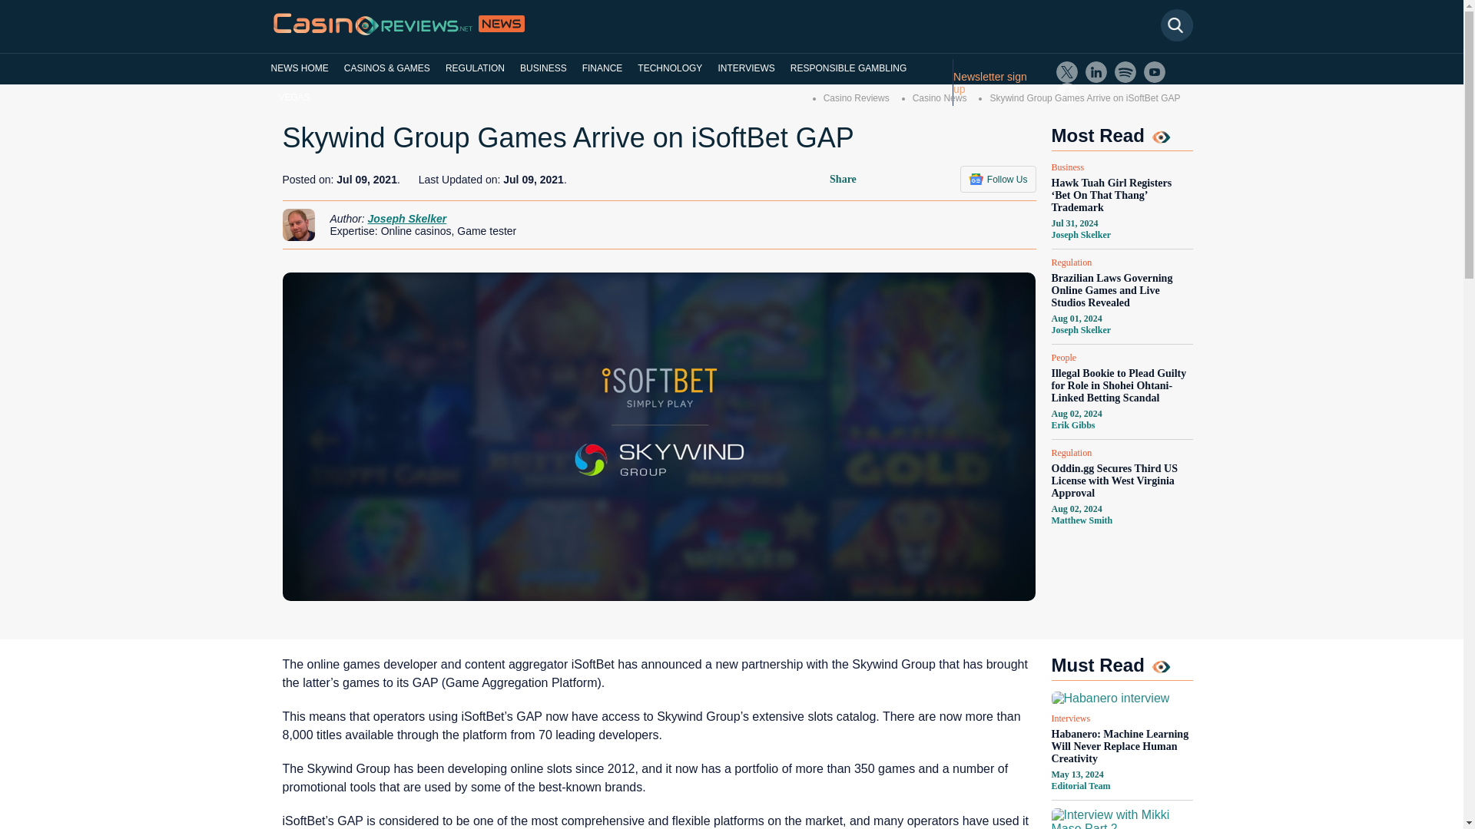 The width and height of the screenshot is (1475, 829). Describe the element at coordinates (940, 98) in the screenshot. I see `Casino News` at that location.